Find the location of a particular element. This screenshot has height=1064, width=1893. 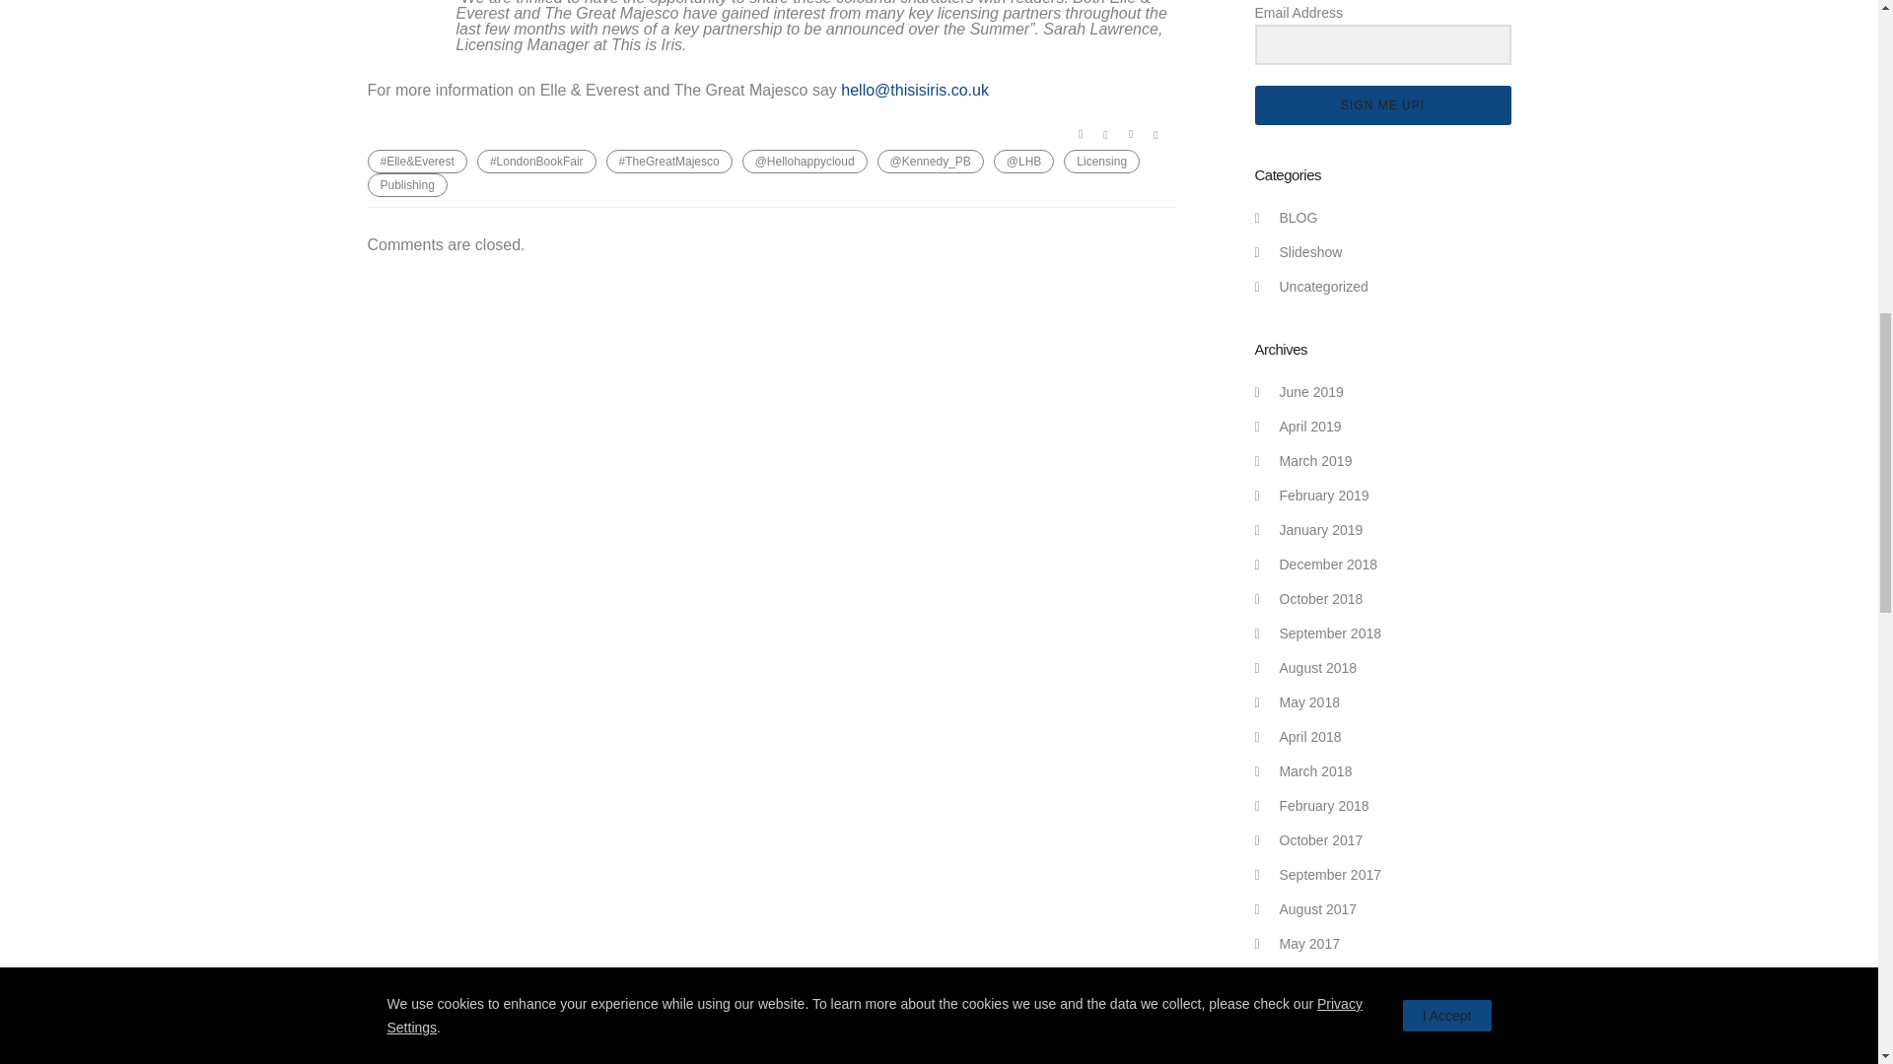

Publishing is located at coordinates (406, 185).